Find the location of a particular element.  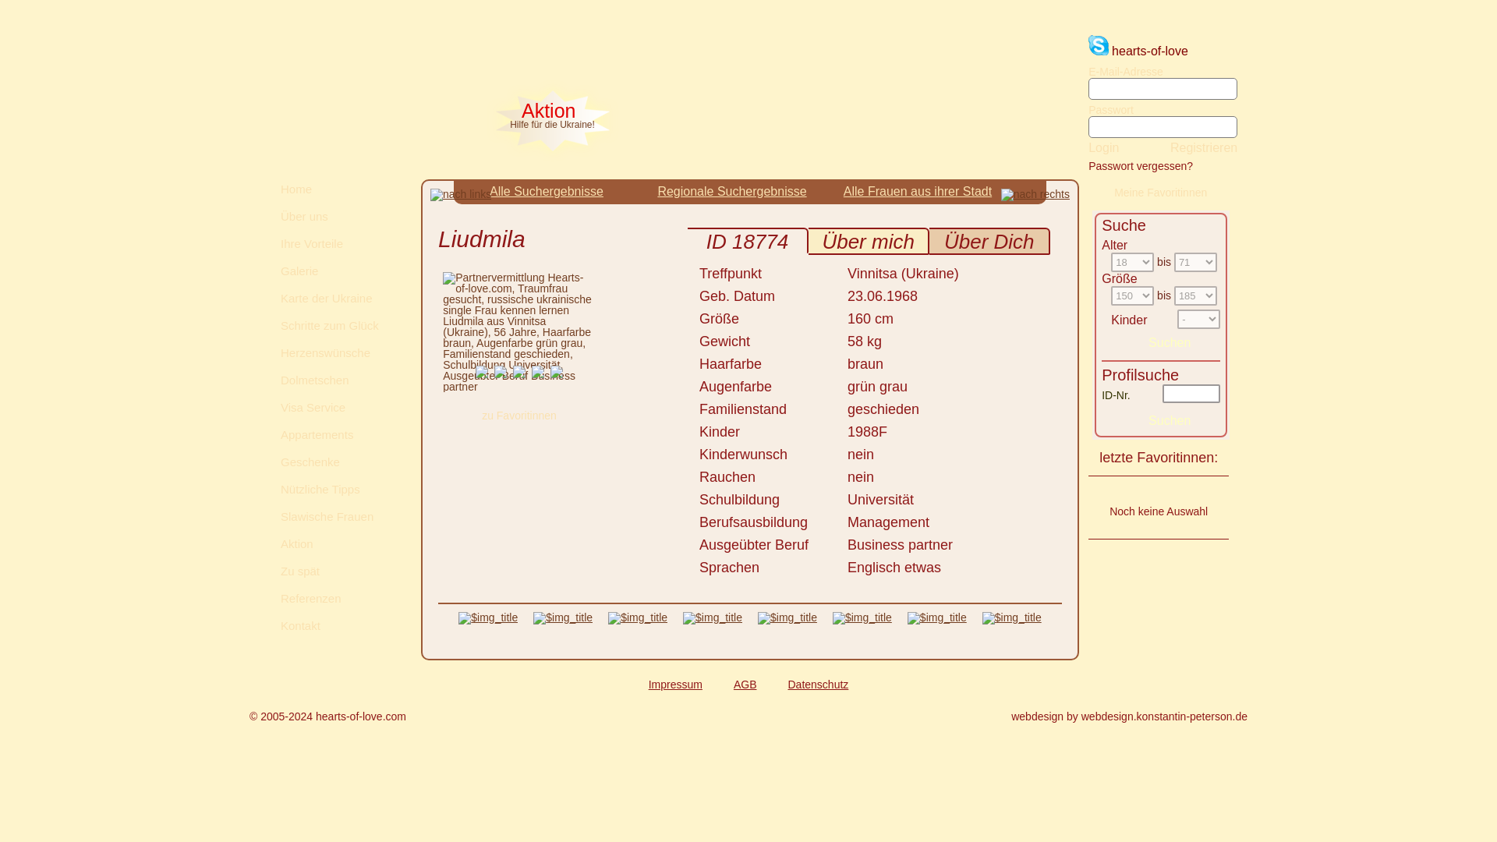

Passwort vergessen? is located at coordinates (1140, 166).